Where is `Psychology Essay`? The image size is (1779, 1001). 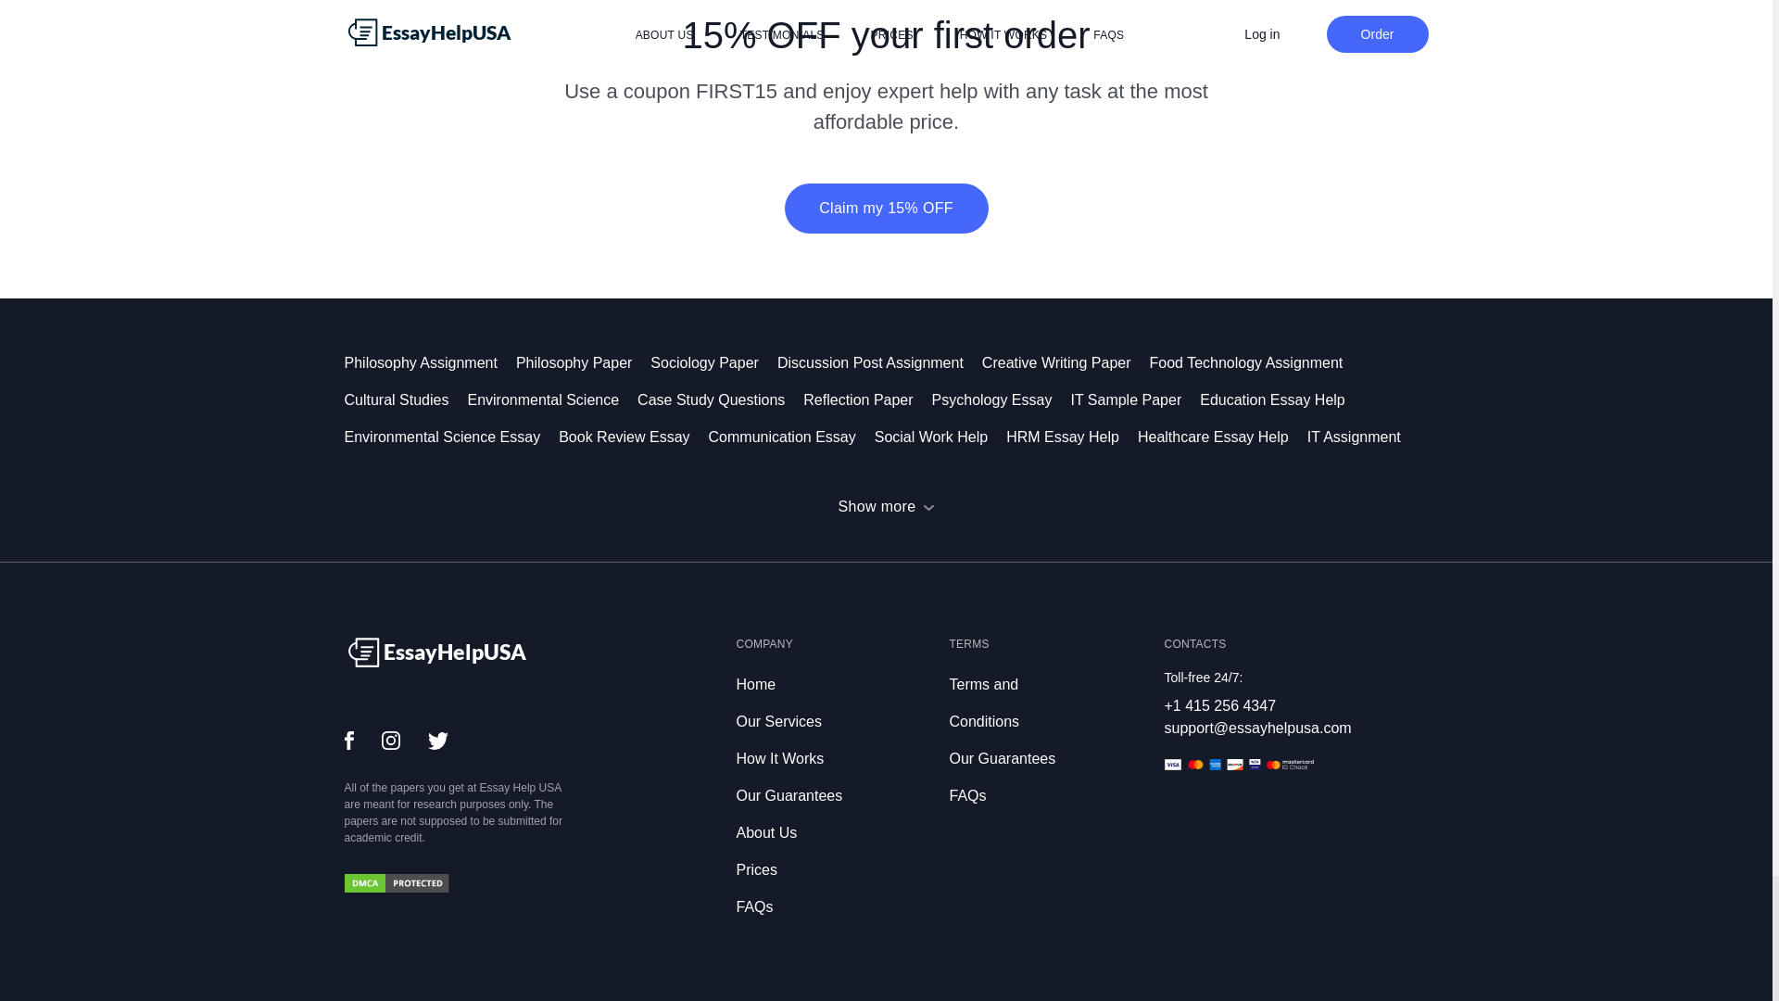
Psychology Essay is located at coordinates (1001, 399).